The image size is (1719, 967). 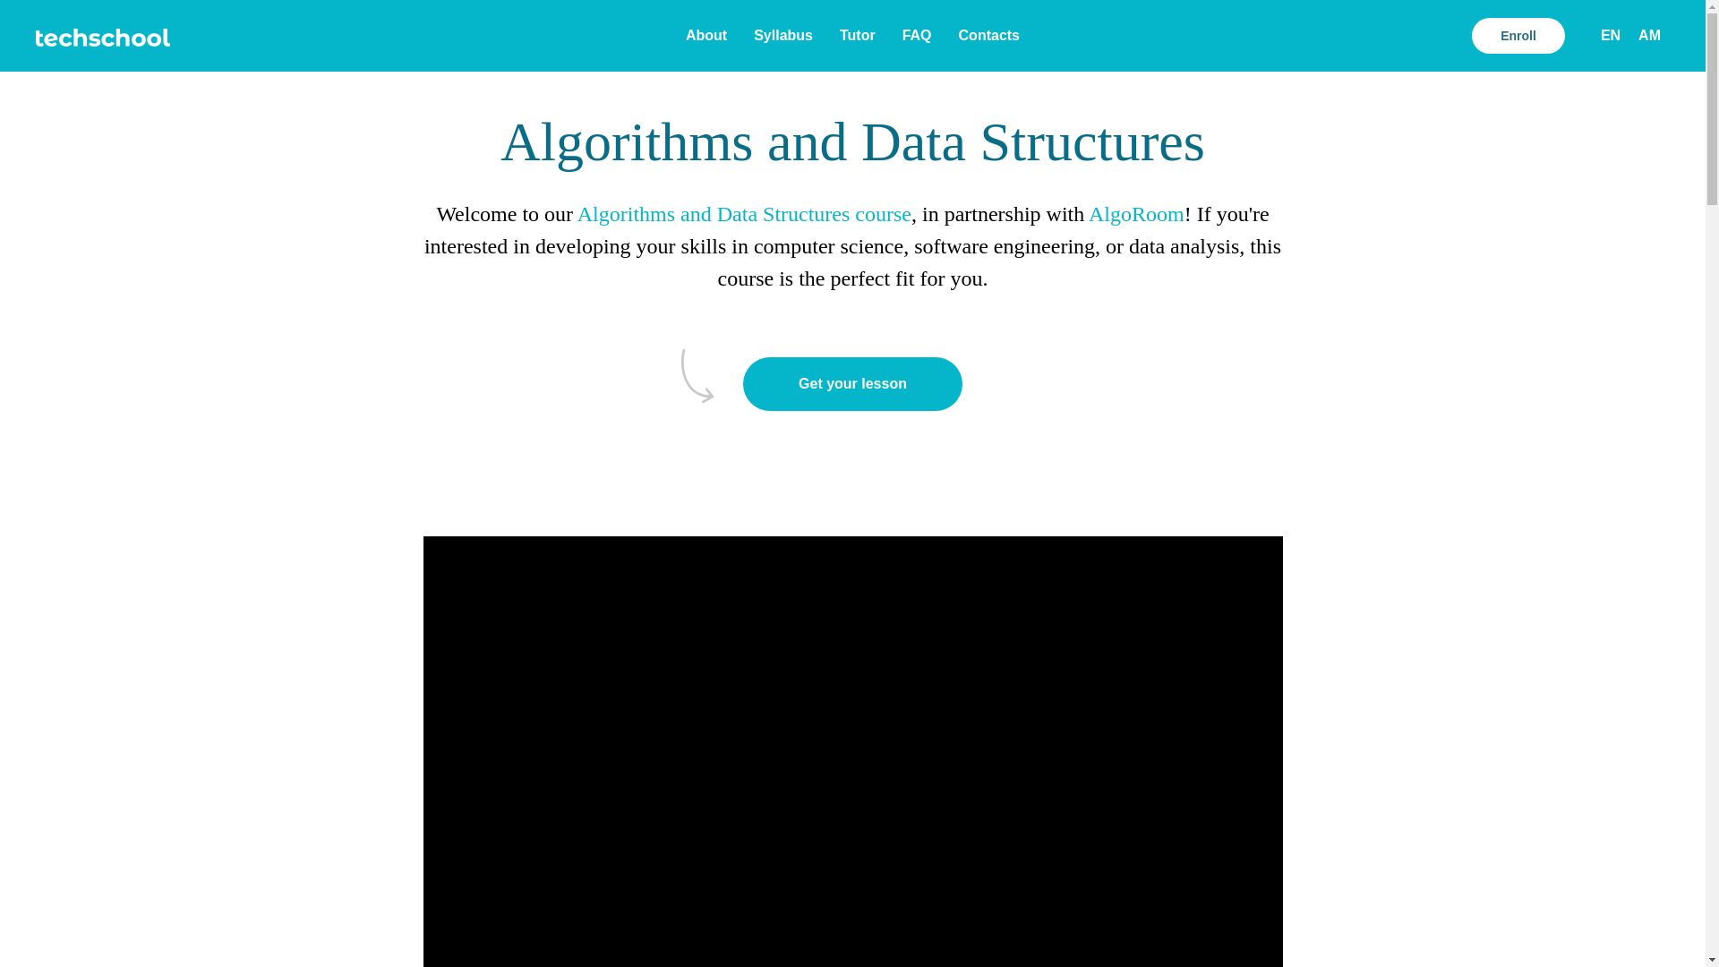 What do you see at coordinates (1649, 35) in the screenshot?
I see `AM` at bounding box center [1649, 35].